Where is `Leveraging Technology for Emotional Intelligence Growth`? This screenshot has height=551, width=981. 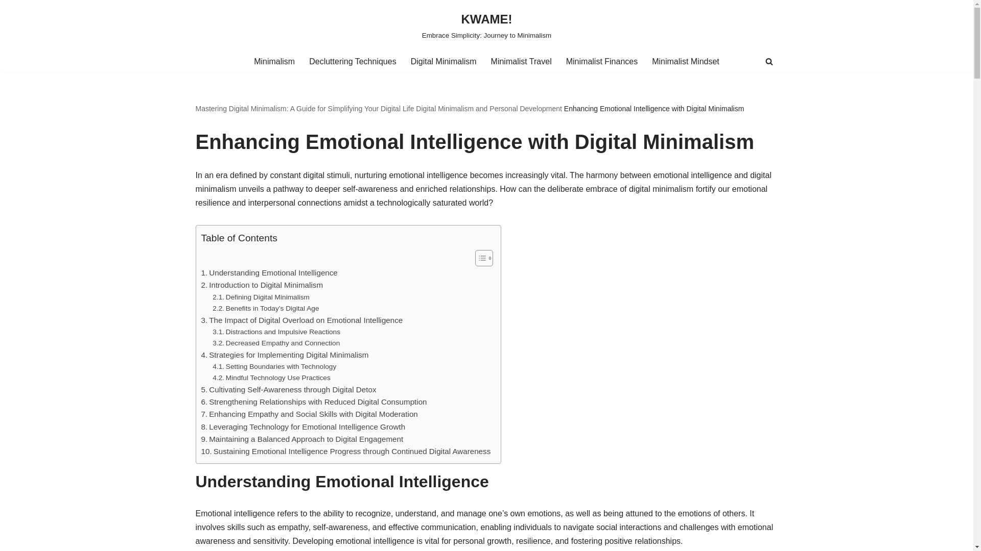 Leveraging Technology for Emotional Intelligence Growth is located at coordinates (303, 427).